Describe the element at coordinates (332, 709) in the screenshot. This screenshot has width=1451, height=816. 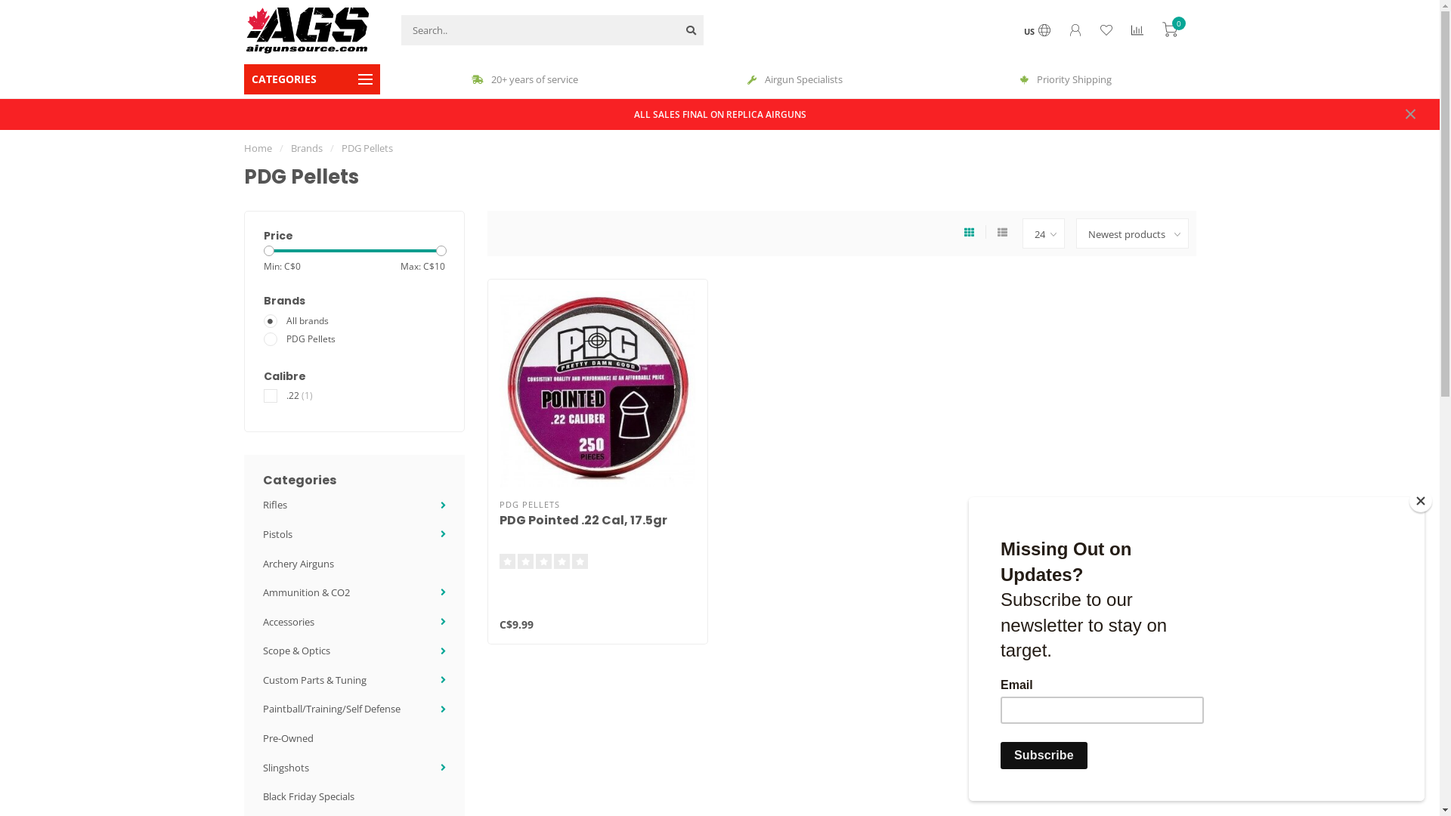
I see `Paintball/Training/Self Defense` at that location.